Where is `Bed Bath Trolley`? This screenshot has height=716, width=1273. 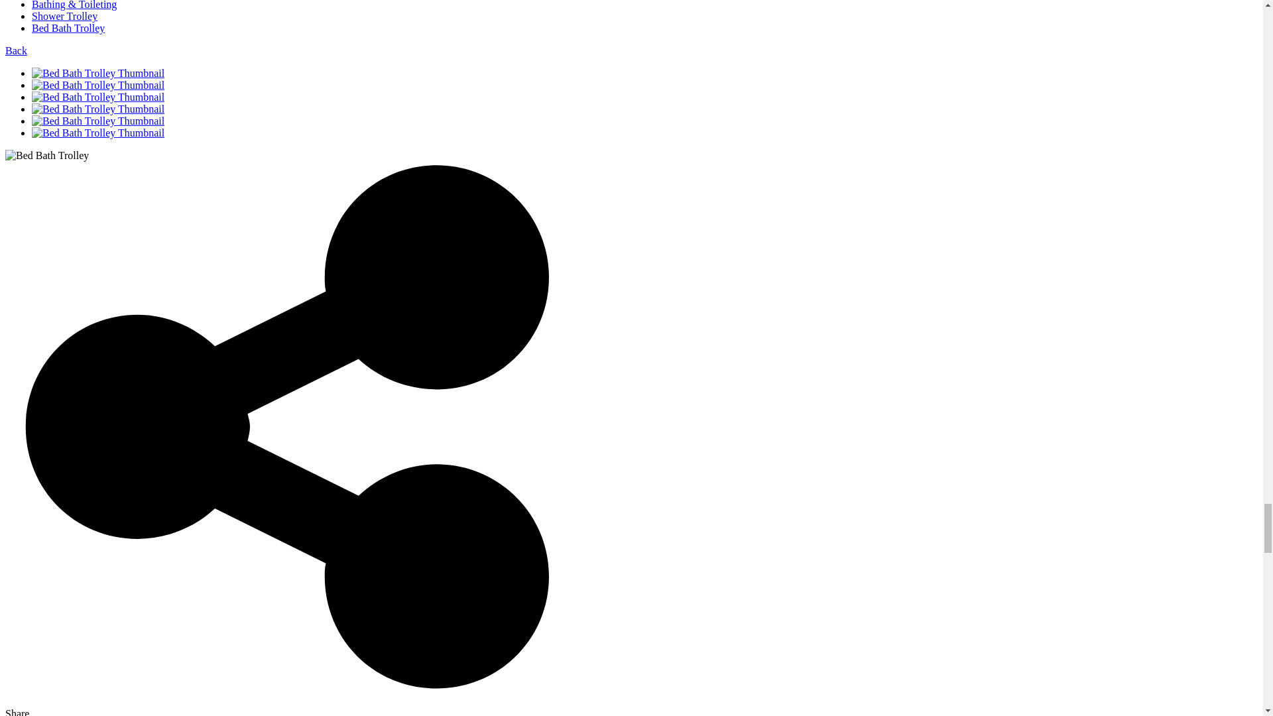 Bed Bath Trolley is located at coordinates (46, 155).